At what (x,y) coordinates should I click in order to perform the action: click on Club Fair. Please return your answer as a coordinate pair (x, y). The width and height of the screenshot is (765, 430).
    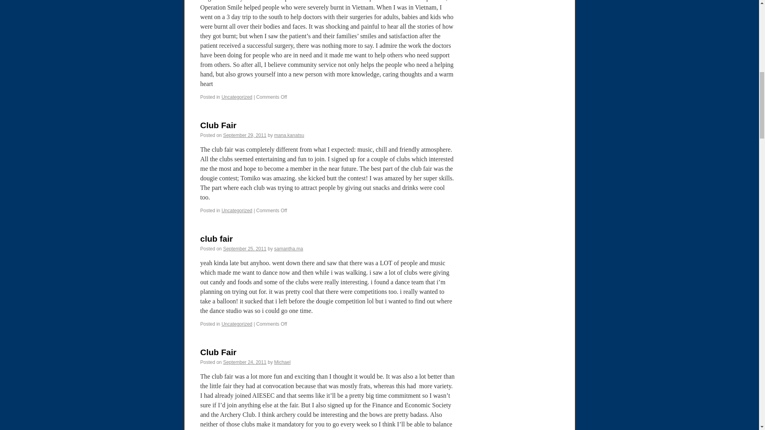
    Looking at the image, I should click on (218, 352).